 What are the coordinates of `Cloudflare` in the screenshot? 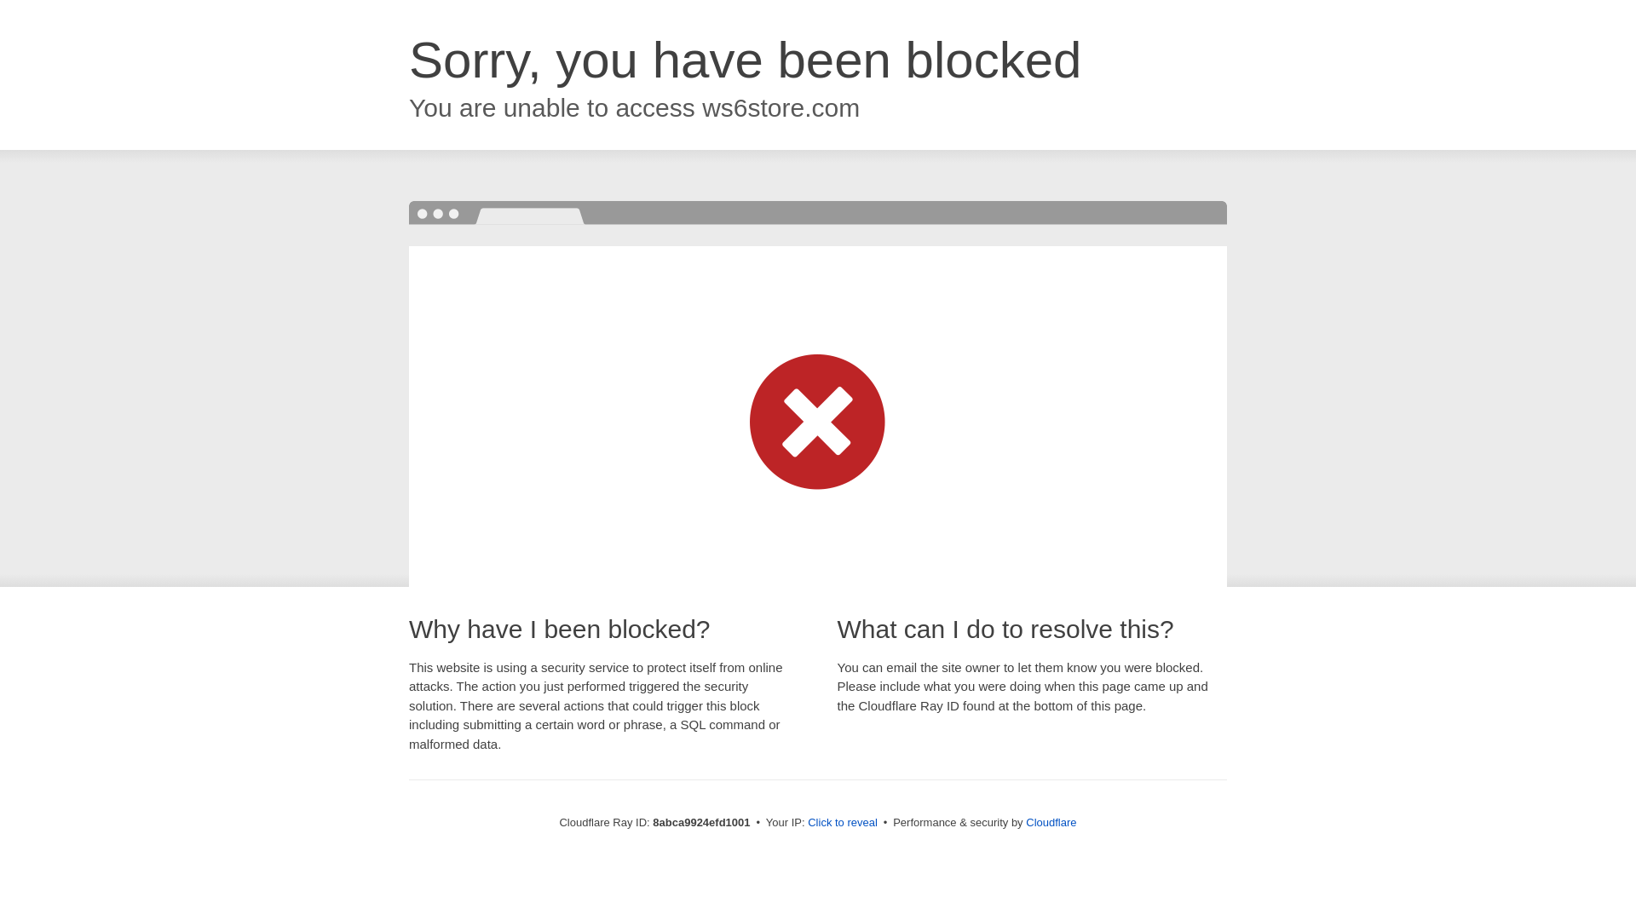 It's located at (1051, 822).